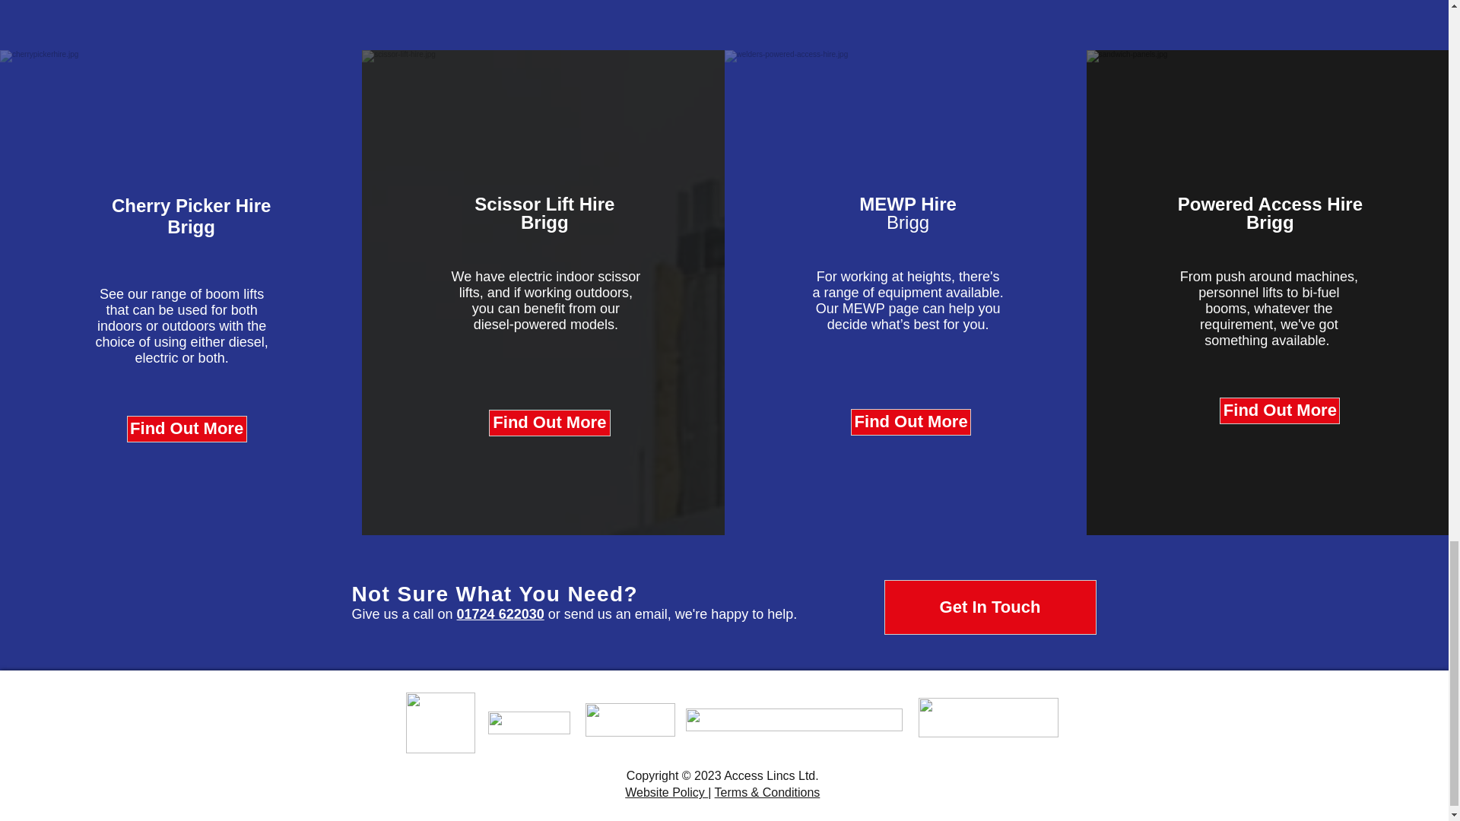 This screenshot has height=821, width=1460. Describe the element at coordinates (989, 718) in the screenshot. I see `Skyjack-logo.png` at that location.